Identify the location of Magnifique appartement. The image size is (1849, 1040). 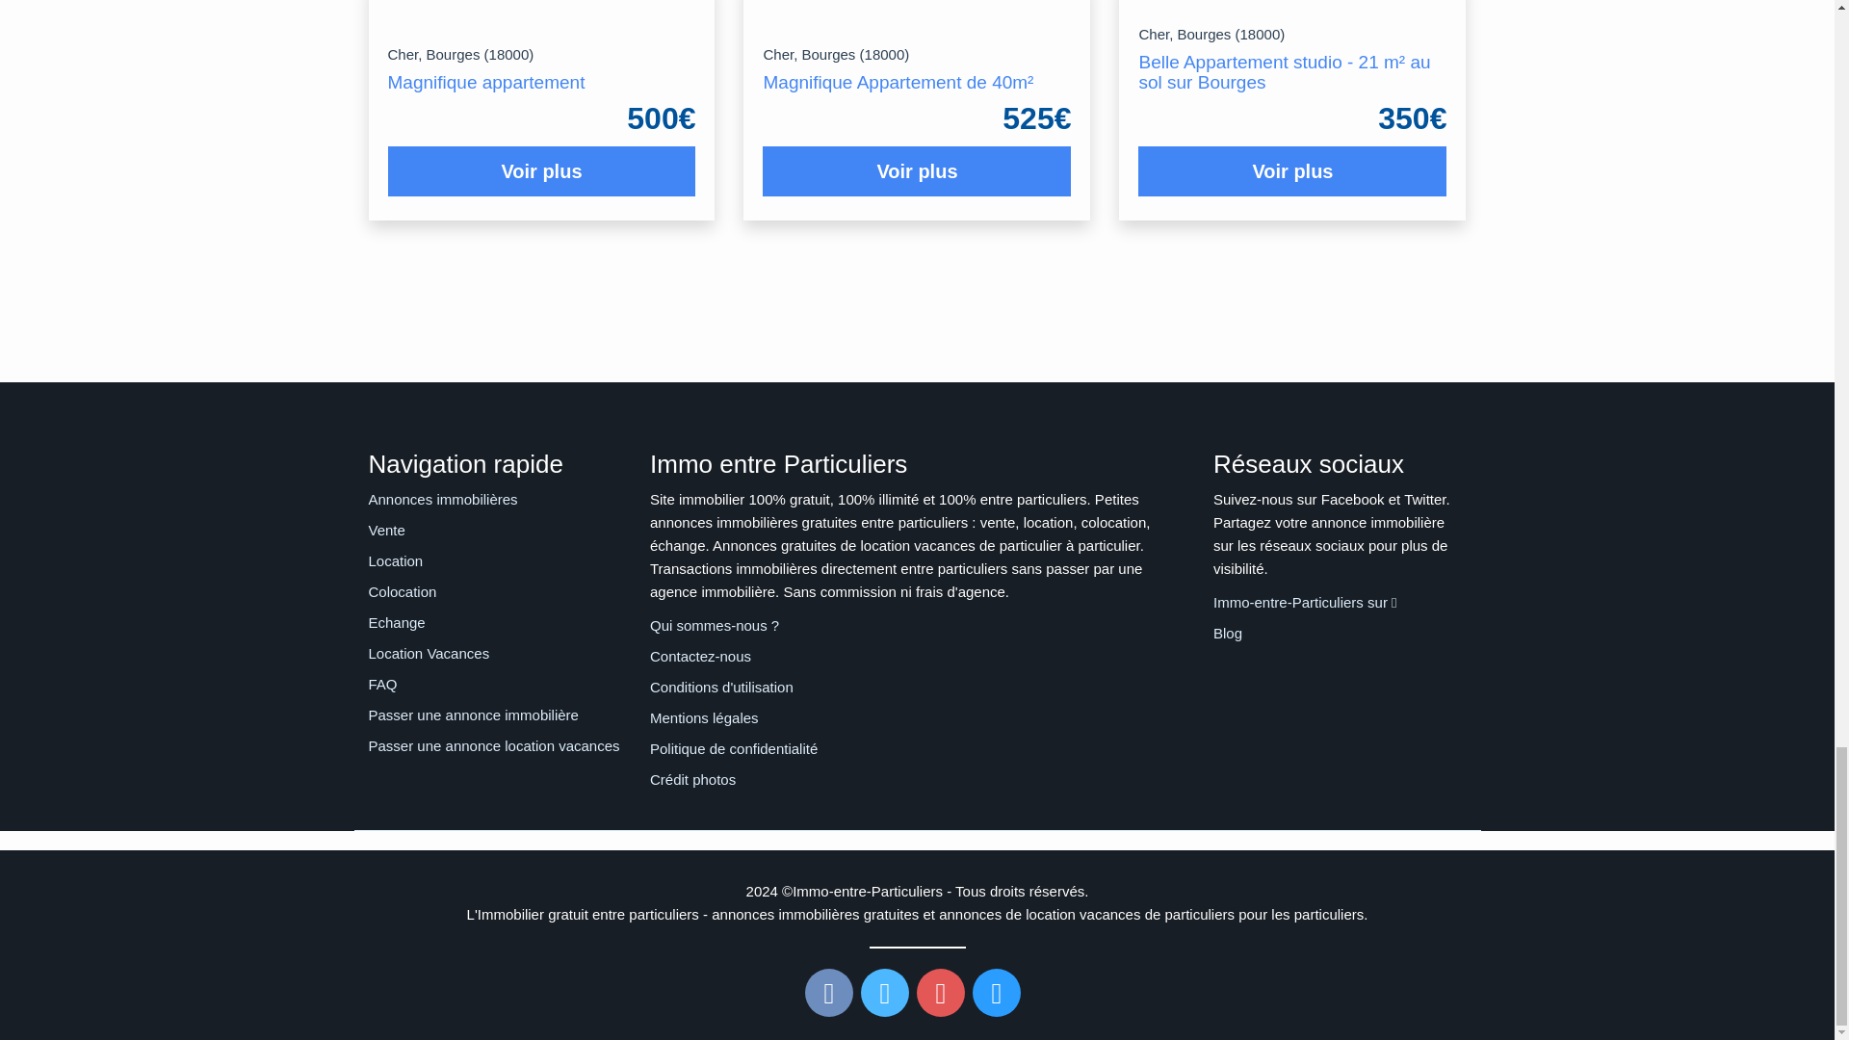
(485, 82).